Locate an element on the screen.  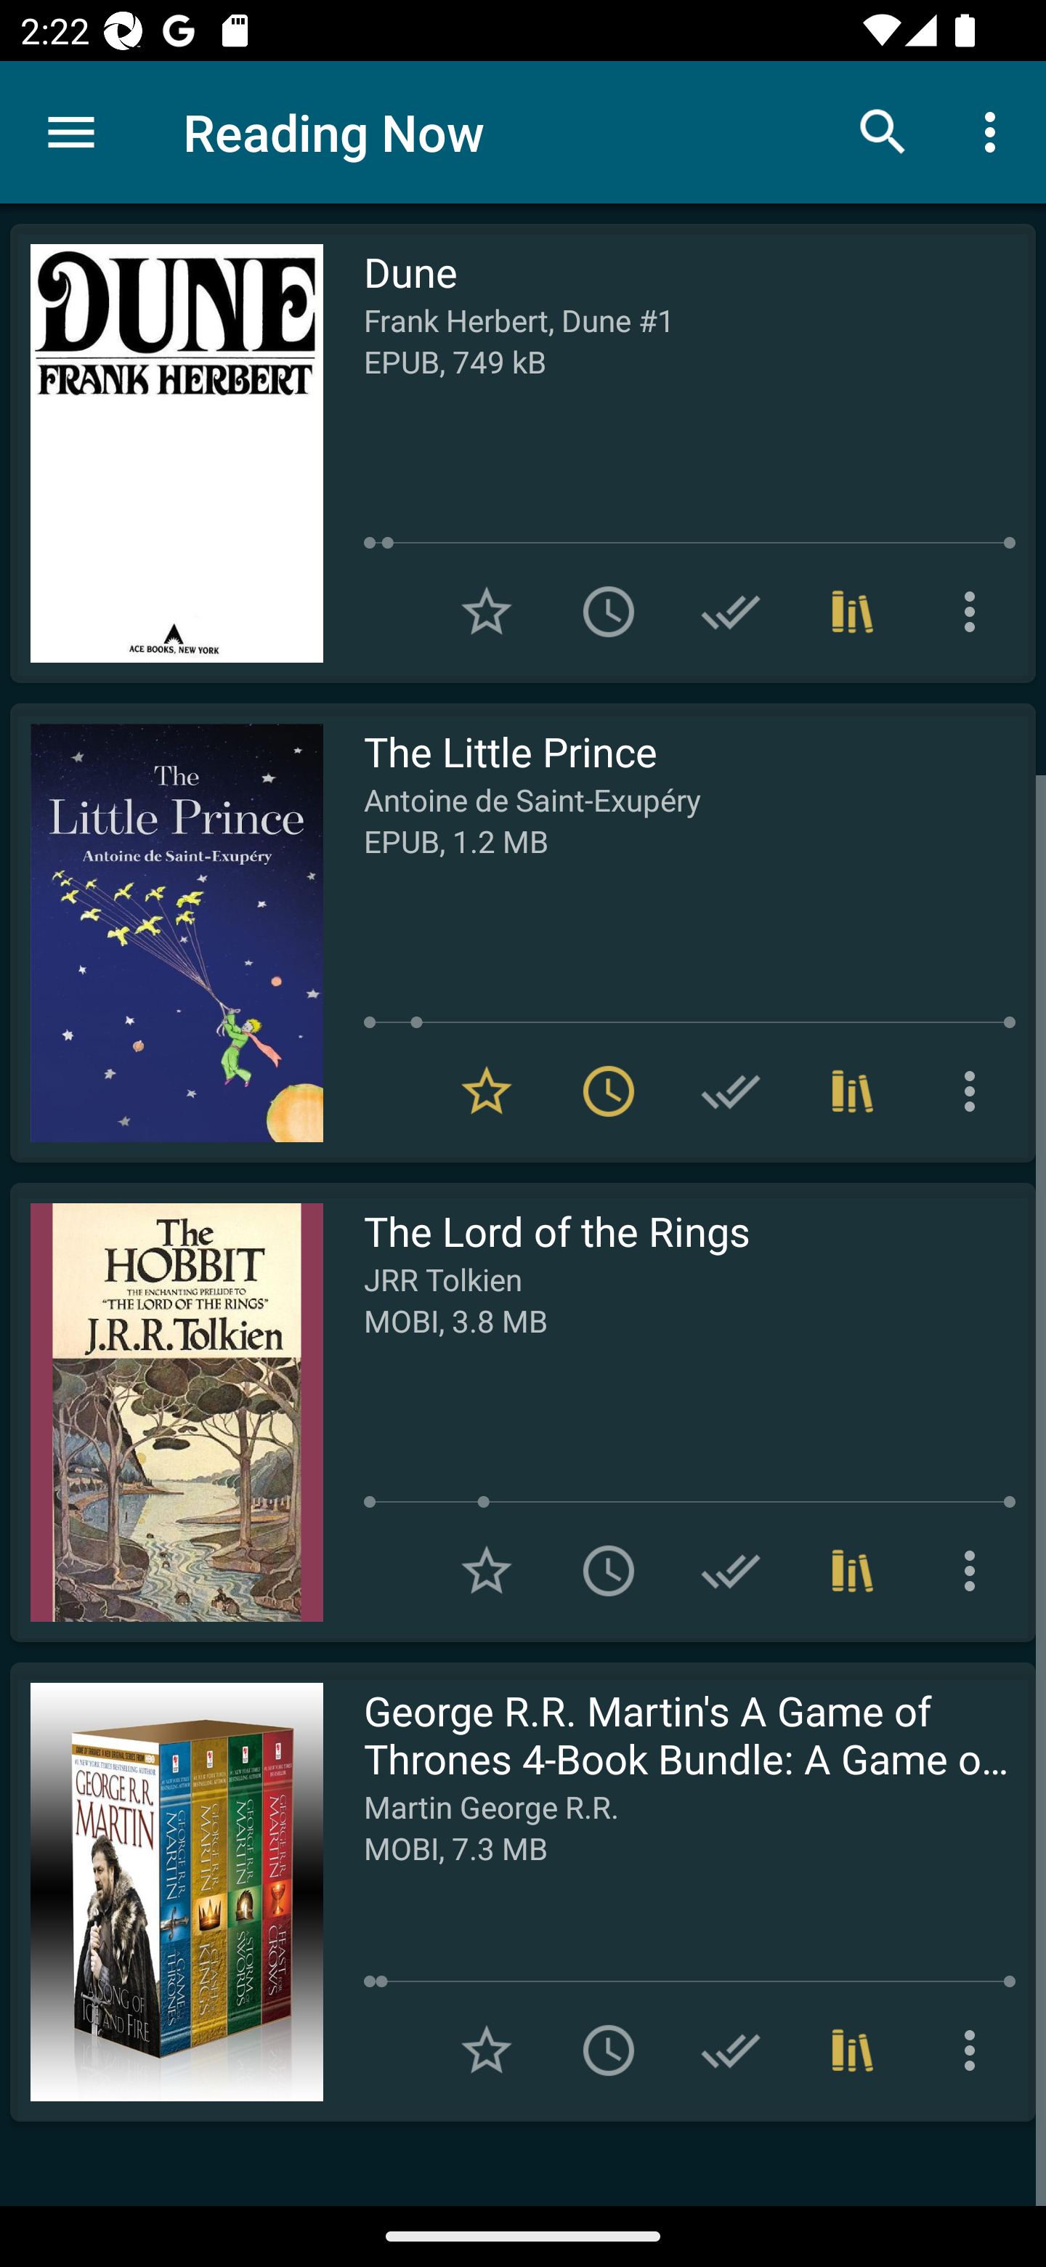
Collections (1) is located at coordinates (853, 1571).